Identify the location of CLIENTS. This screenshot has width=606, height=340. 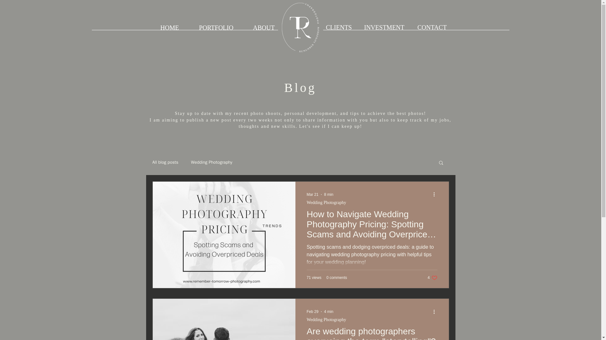
(340, 27).